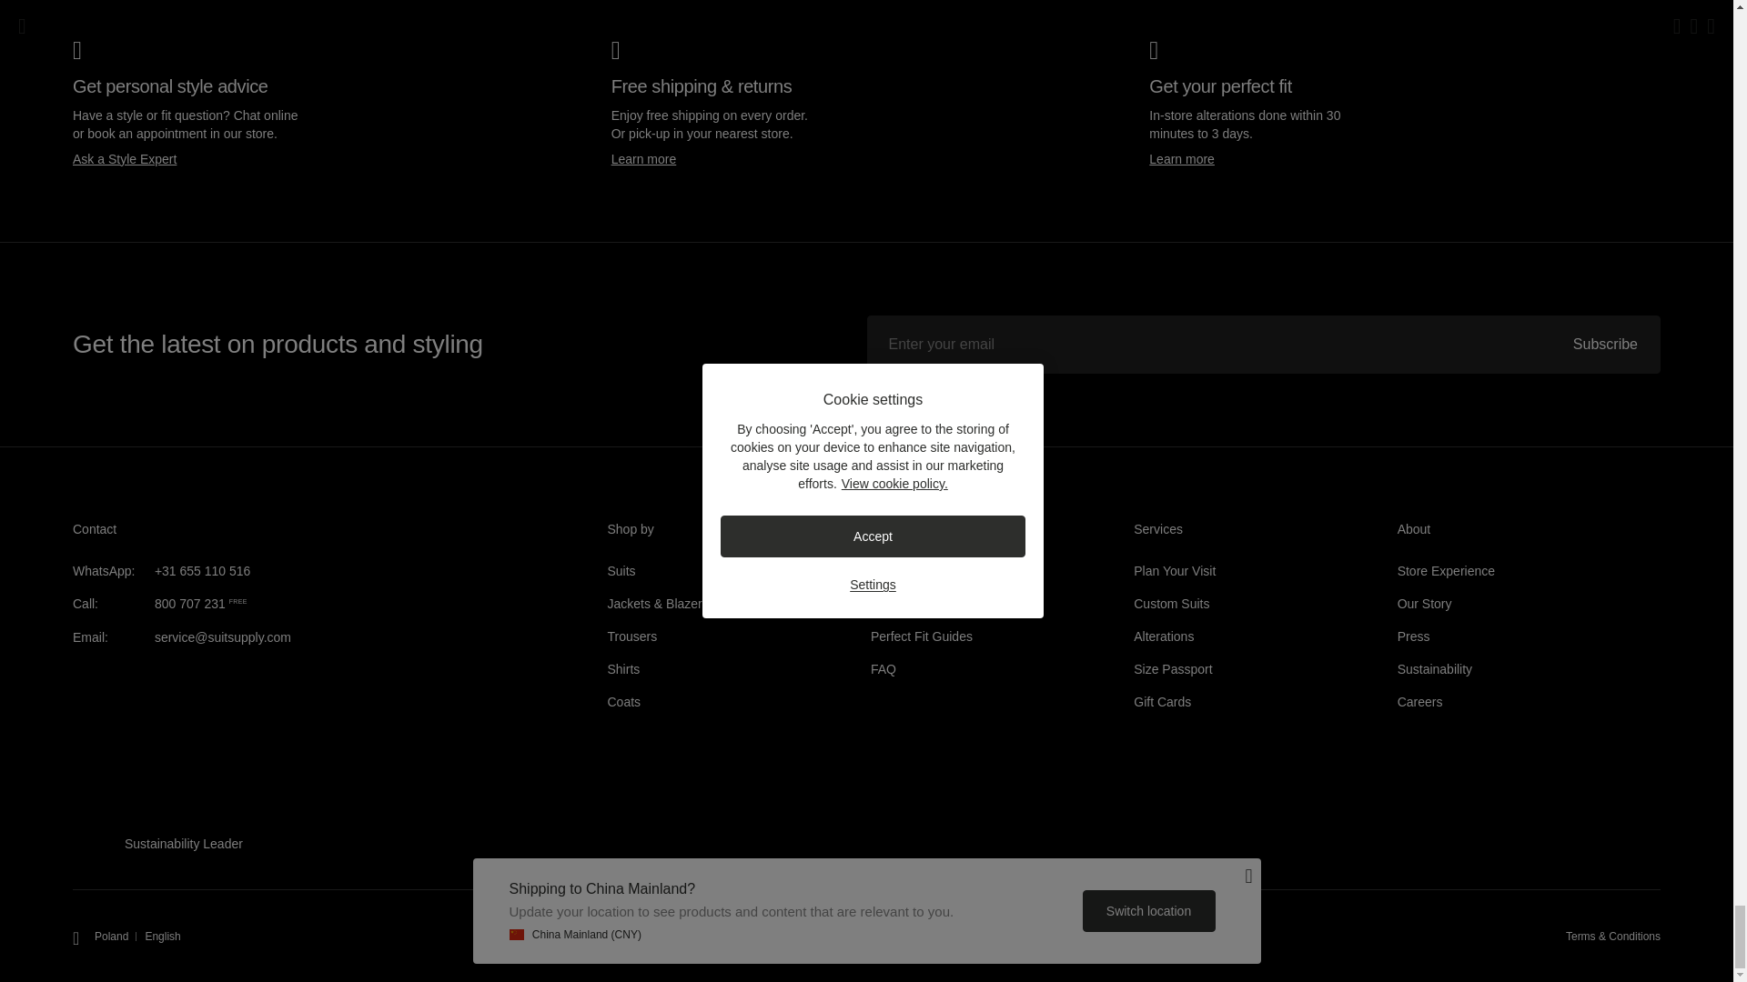 This screenshot has height=982, width=1747. I want to click on FAQ, so click(883, 669).